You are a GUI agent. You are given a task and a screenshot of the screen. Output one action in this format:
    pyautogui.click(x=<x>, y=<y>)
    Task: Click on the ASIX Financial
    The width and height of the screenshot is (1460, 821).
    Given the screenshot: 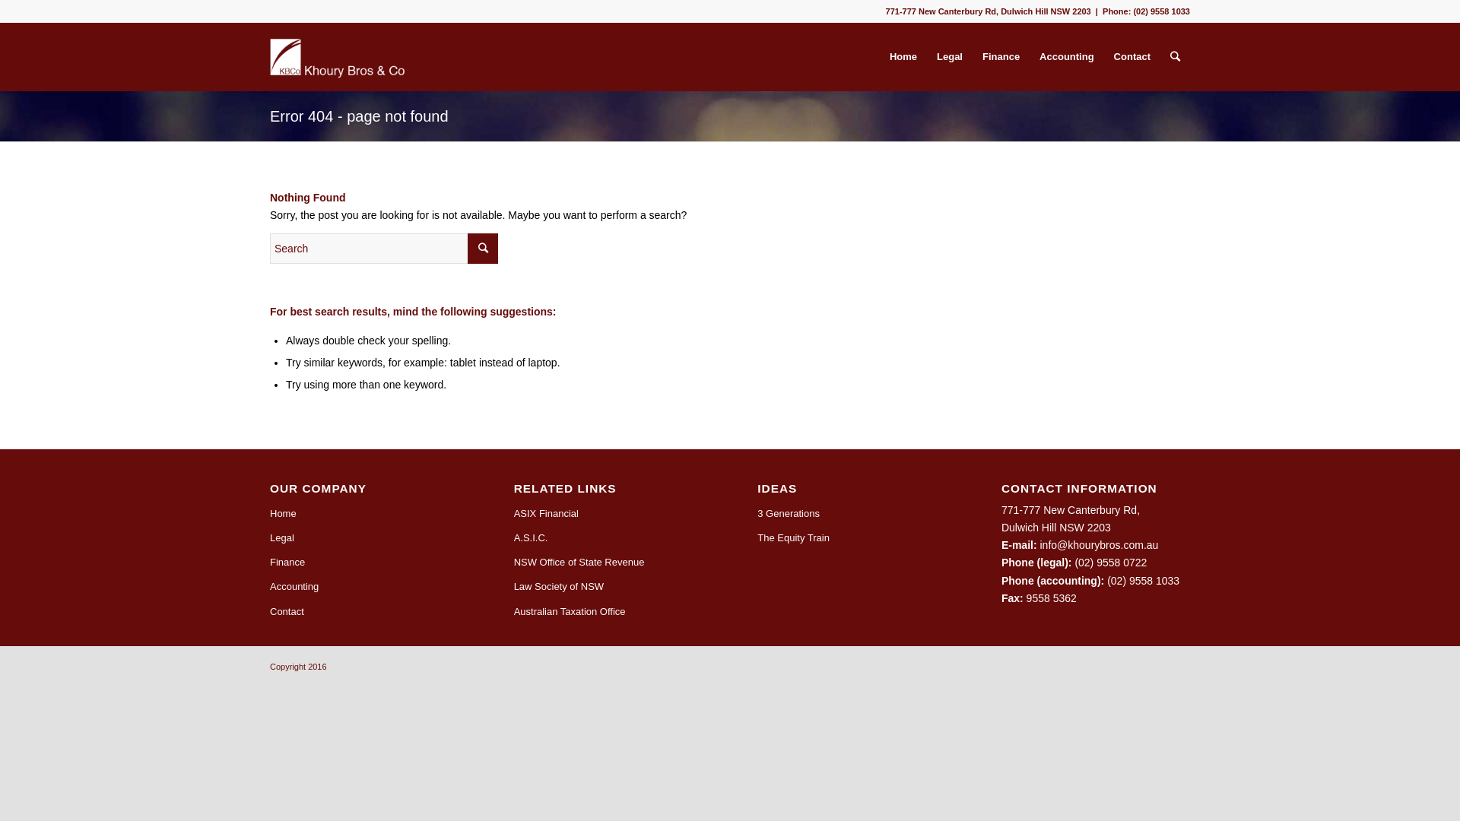 What is the action you would take?
    pyautogui.click(x=608, y=514)
    